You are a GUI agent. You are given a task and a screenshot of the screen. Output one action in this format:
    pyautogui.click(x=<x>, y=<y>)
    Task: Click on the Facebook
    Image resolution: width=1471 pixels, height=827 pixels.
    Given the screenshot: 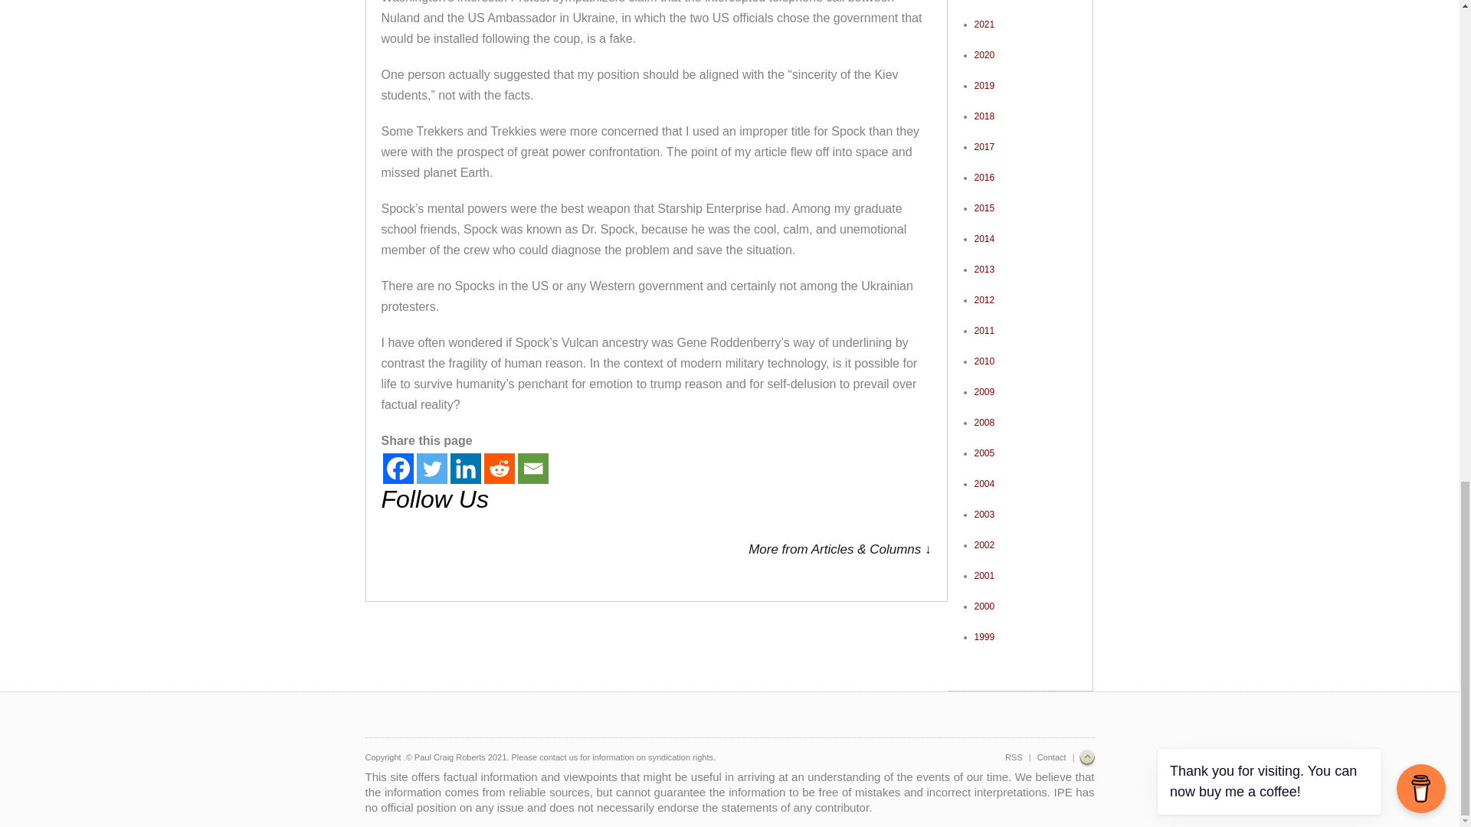 What is the action you would take?
    pyautogui.click(x=398, y=468)
    